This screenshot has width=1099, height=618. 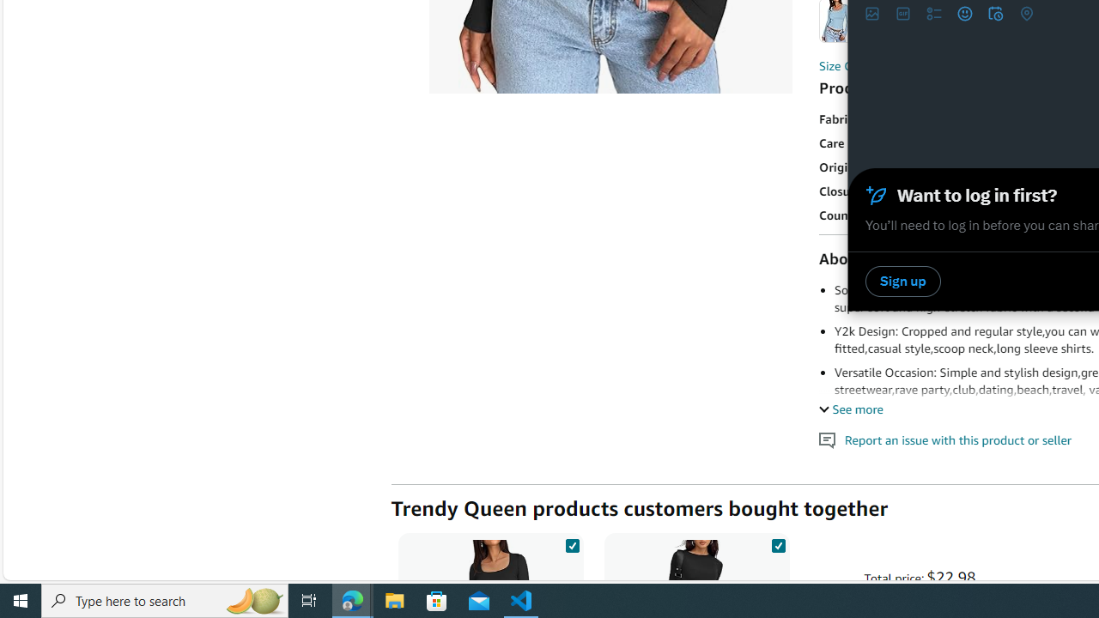 I want to click on Microsoft Edge - 3 running windows, so click(x=353, y=601).